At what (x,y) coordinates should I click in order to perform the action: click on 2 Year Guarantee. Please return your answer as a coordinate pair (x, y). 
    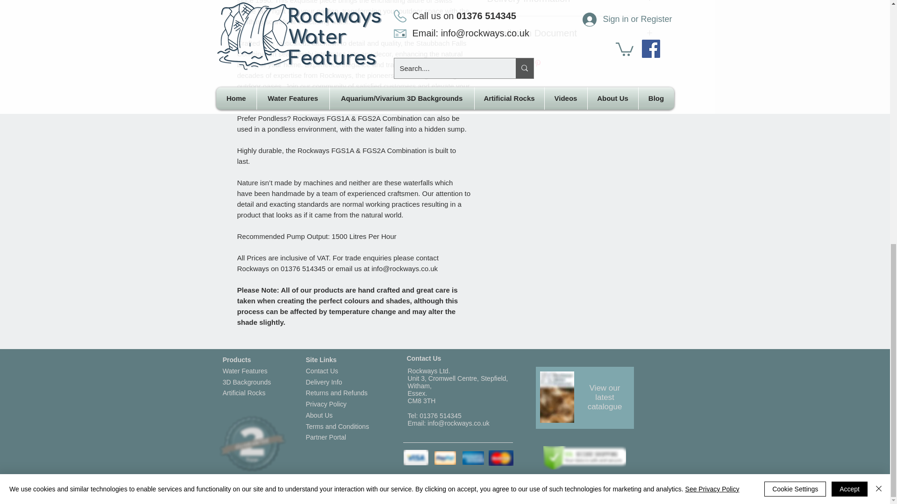
    Looking at the image, I should click on (251, 443).